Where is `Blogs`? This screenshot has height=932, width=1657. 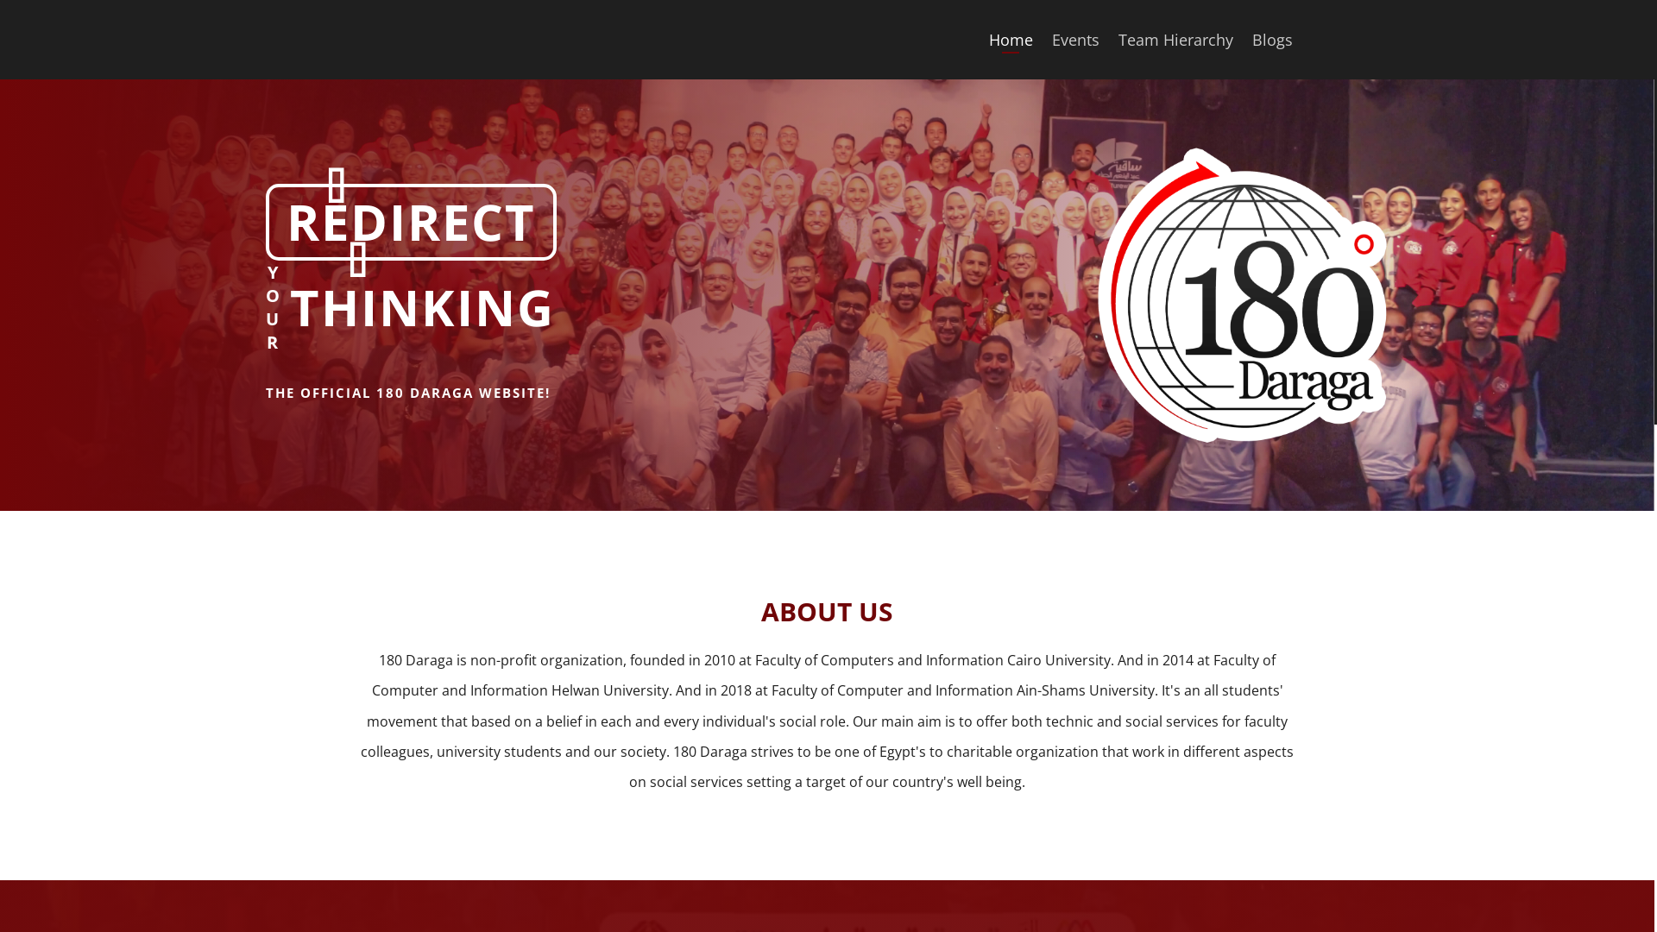 Blogs is located at coordinates (1272, 40).